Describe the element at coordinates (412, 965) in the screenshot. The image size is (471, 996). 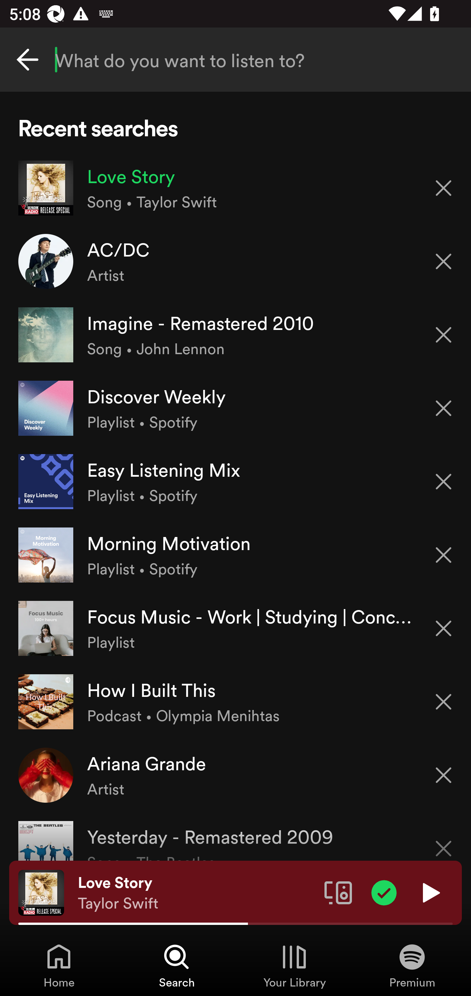
I see `Premium, Tab 4 of 4 Premium Premium` at that location.